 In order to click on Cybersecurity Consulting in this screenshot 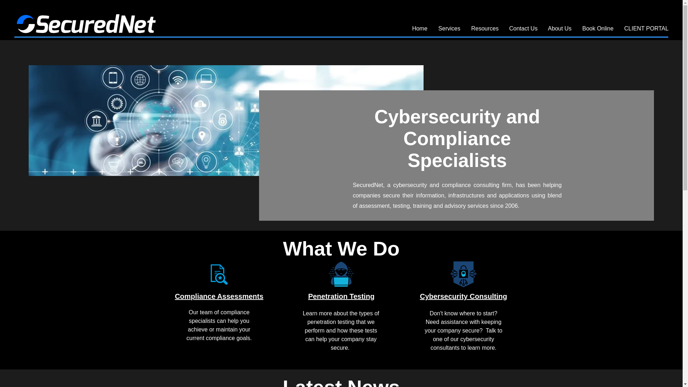, I will do `click(463, 296)`.